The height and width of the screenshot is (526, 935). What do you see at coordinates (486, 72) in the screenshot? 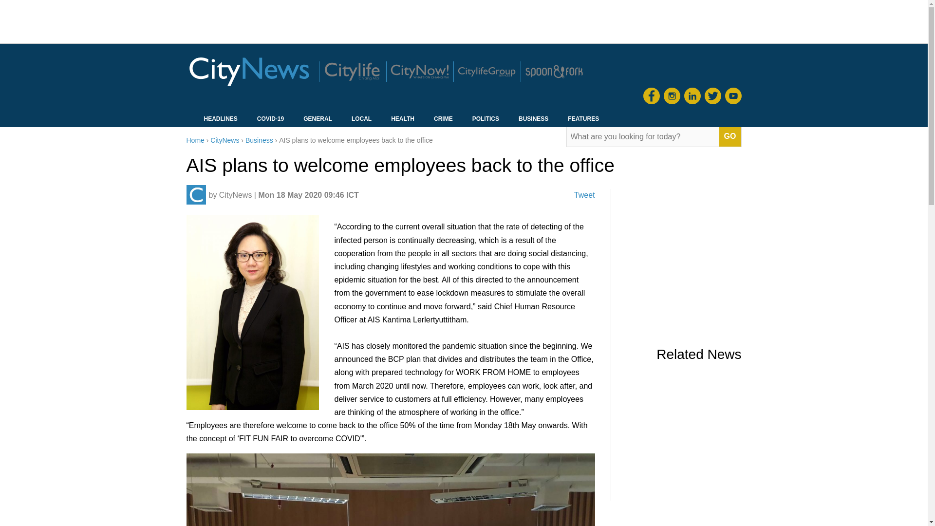
I see `Citylife Group Services` at bounding box center [486, 72].